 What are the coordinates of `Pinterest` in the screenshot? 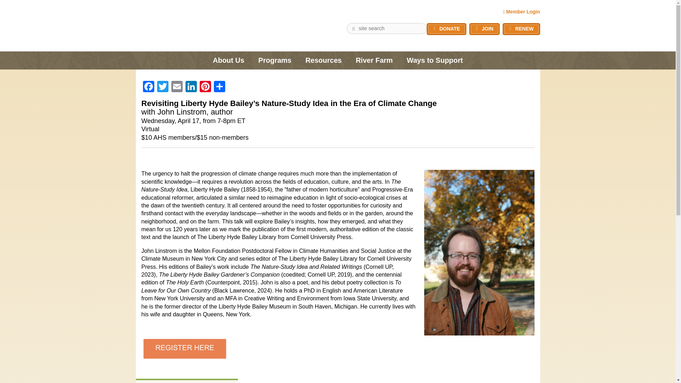 It's located at (205, 87).